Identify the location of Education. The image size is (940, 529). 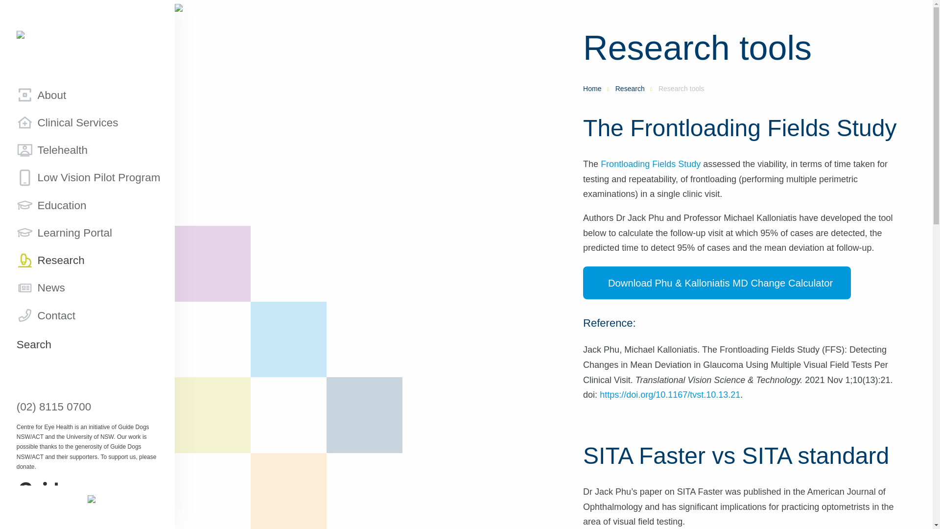
(47, 205).